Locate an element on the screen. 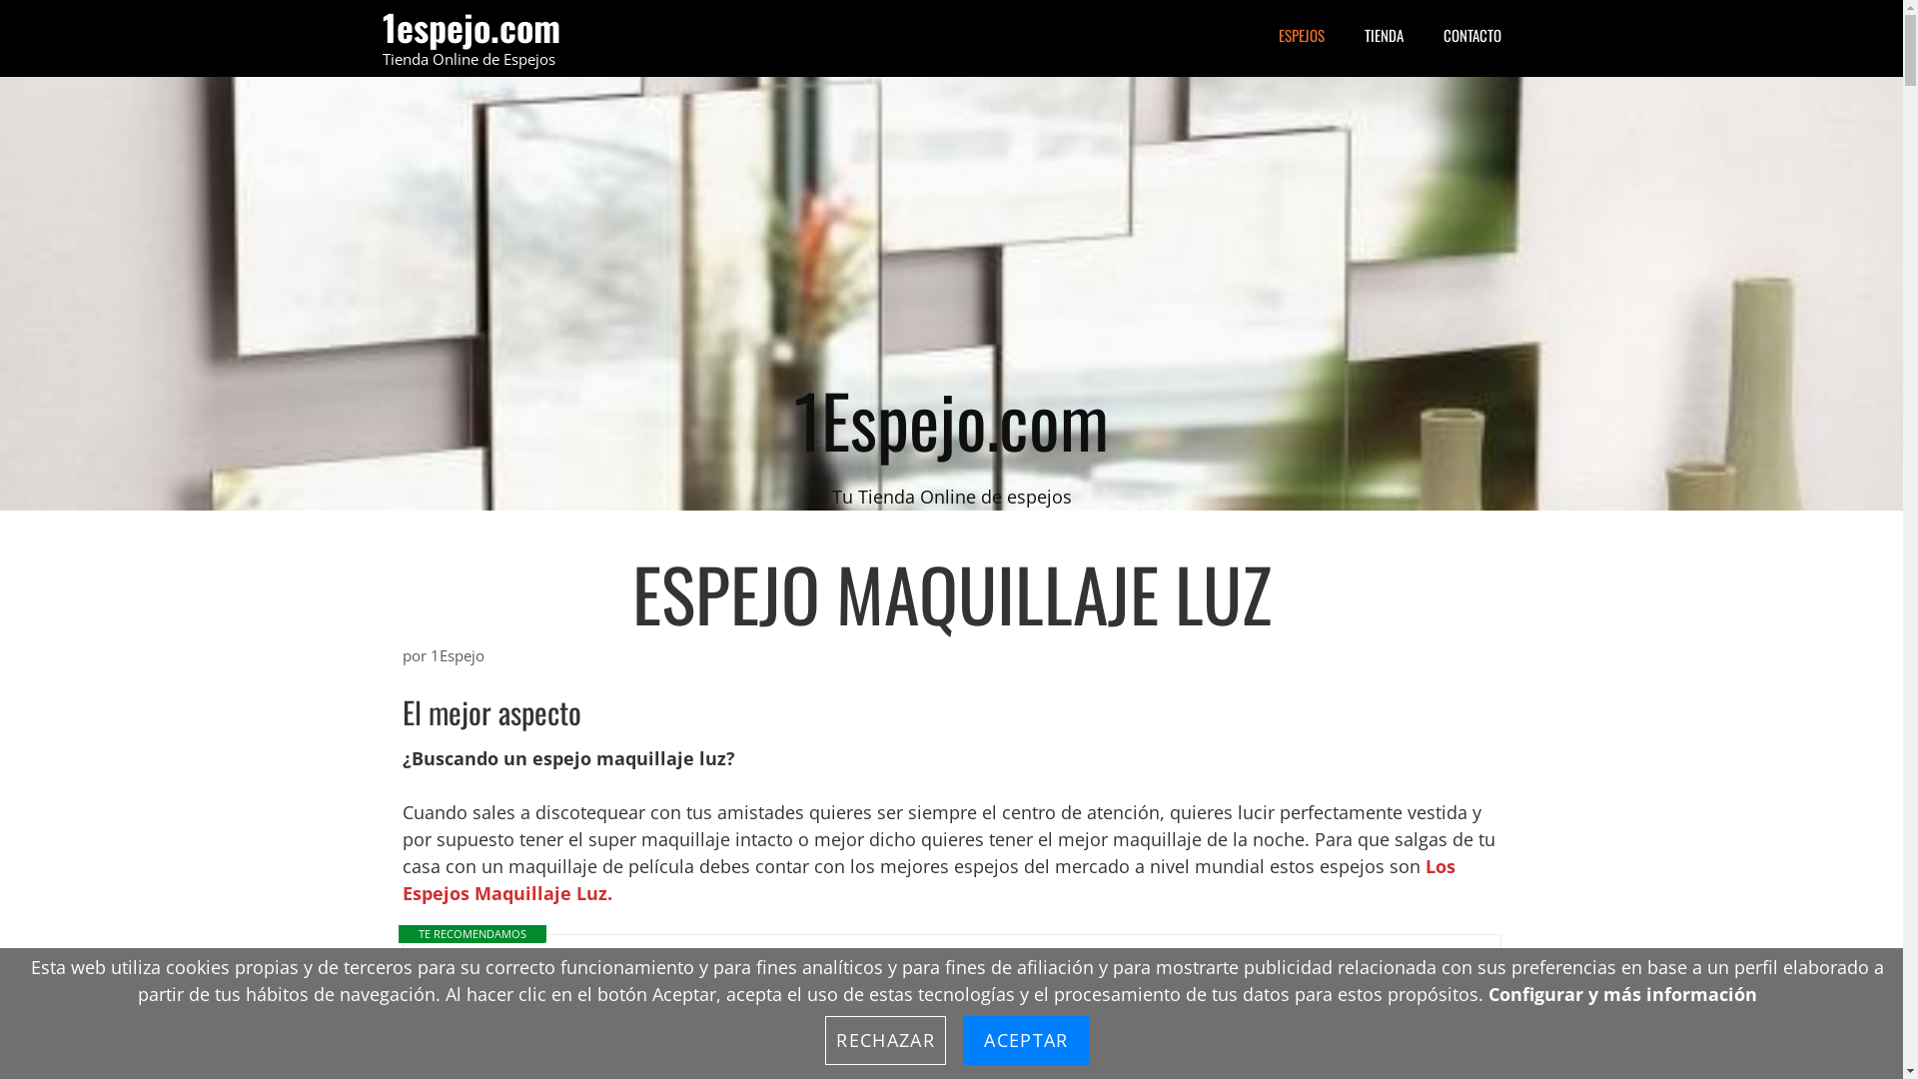 The height and width of the screenshot is (1079, 1918). Los Espejos Maquillaje Luz. is located at coordinates (928, 879).